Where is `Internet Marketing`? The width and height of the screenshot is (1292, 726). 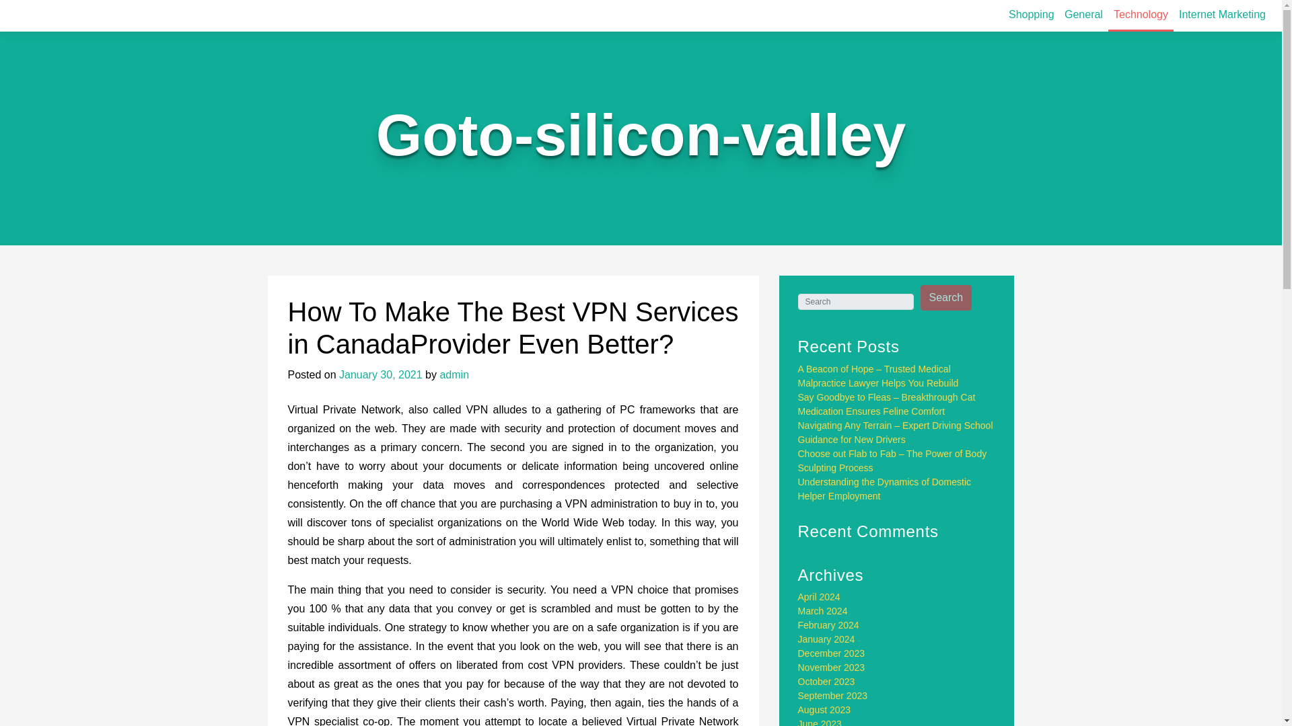
Internet Marketing is located at coordinates (1222, 15).